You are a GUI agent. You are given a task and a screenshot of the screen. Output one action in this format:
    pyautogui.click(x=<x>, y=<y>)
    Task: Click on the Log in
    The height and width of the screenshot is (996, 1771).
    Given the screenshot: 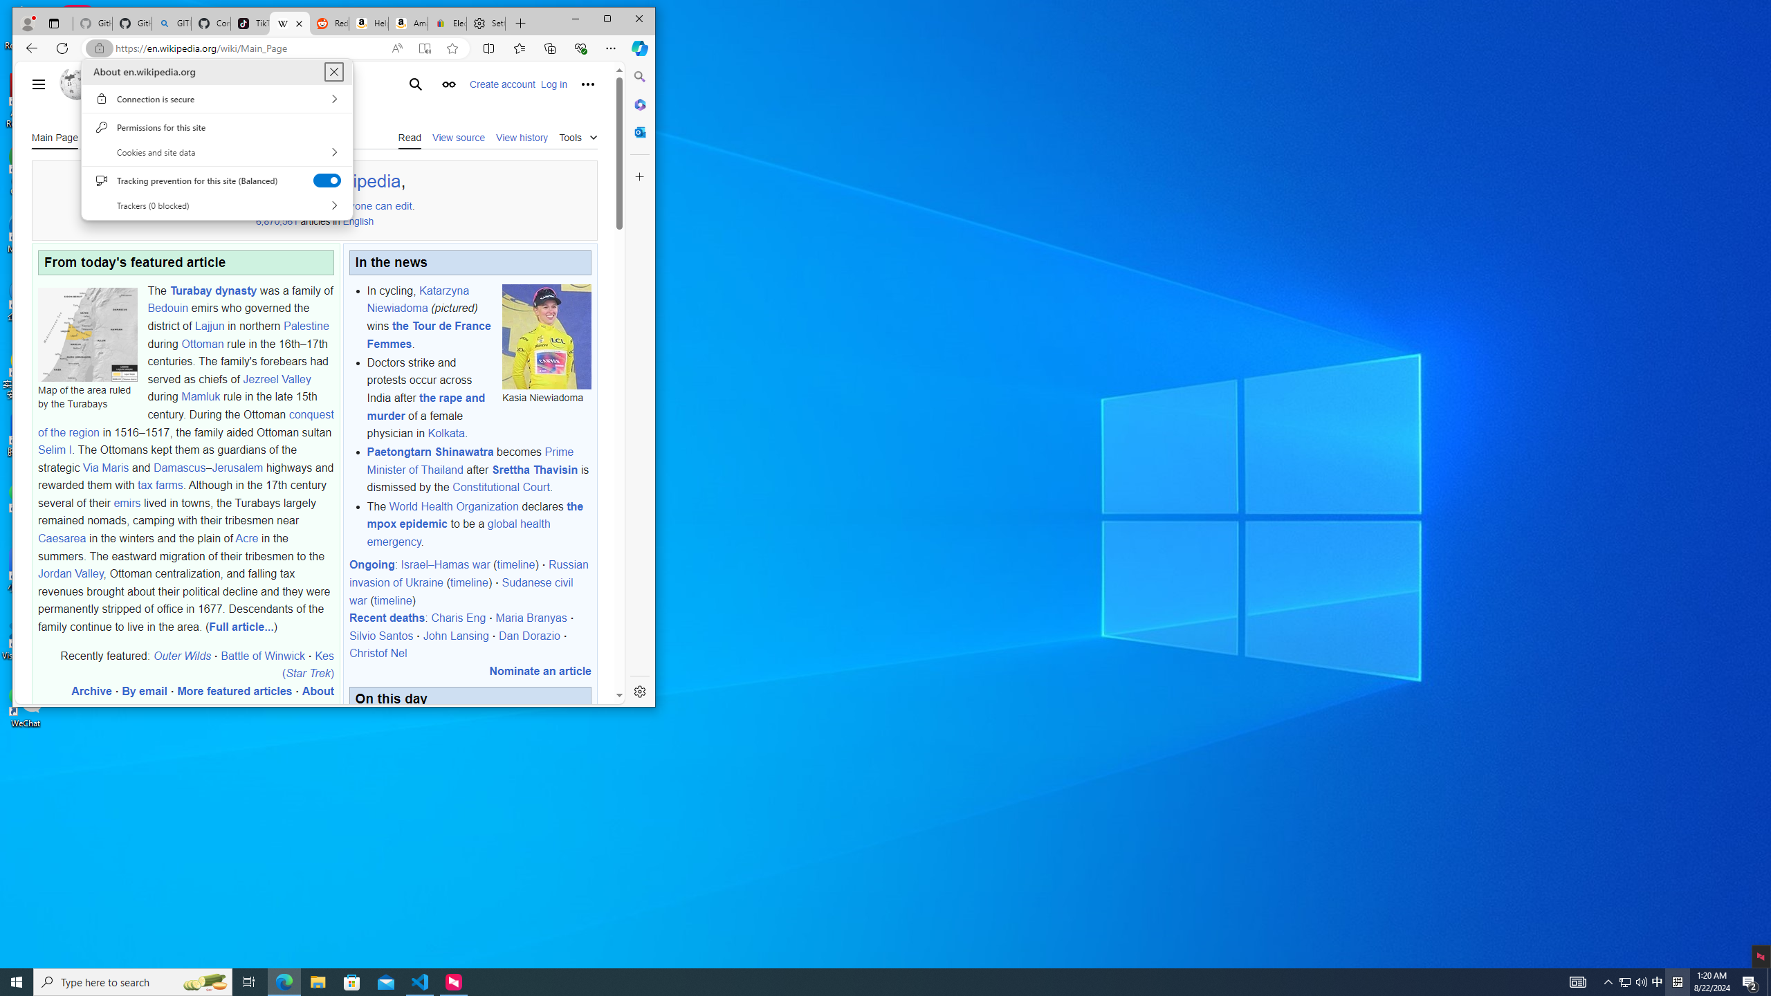 What is the action you would take?
    pyautogui.click(x=553, y=84)
    